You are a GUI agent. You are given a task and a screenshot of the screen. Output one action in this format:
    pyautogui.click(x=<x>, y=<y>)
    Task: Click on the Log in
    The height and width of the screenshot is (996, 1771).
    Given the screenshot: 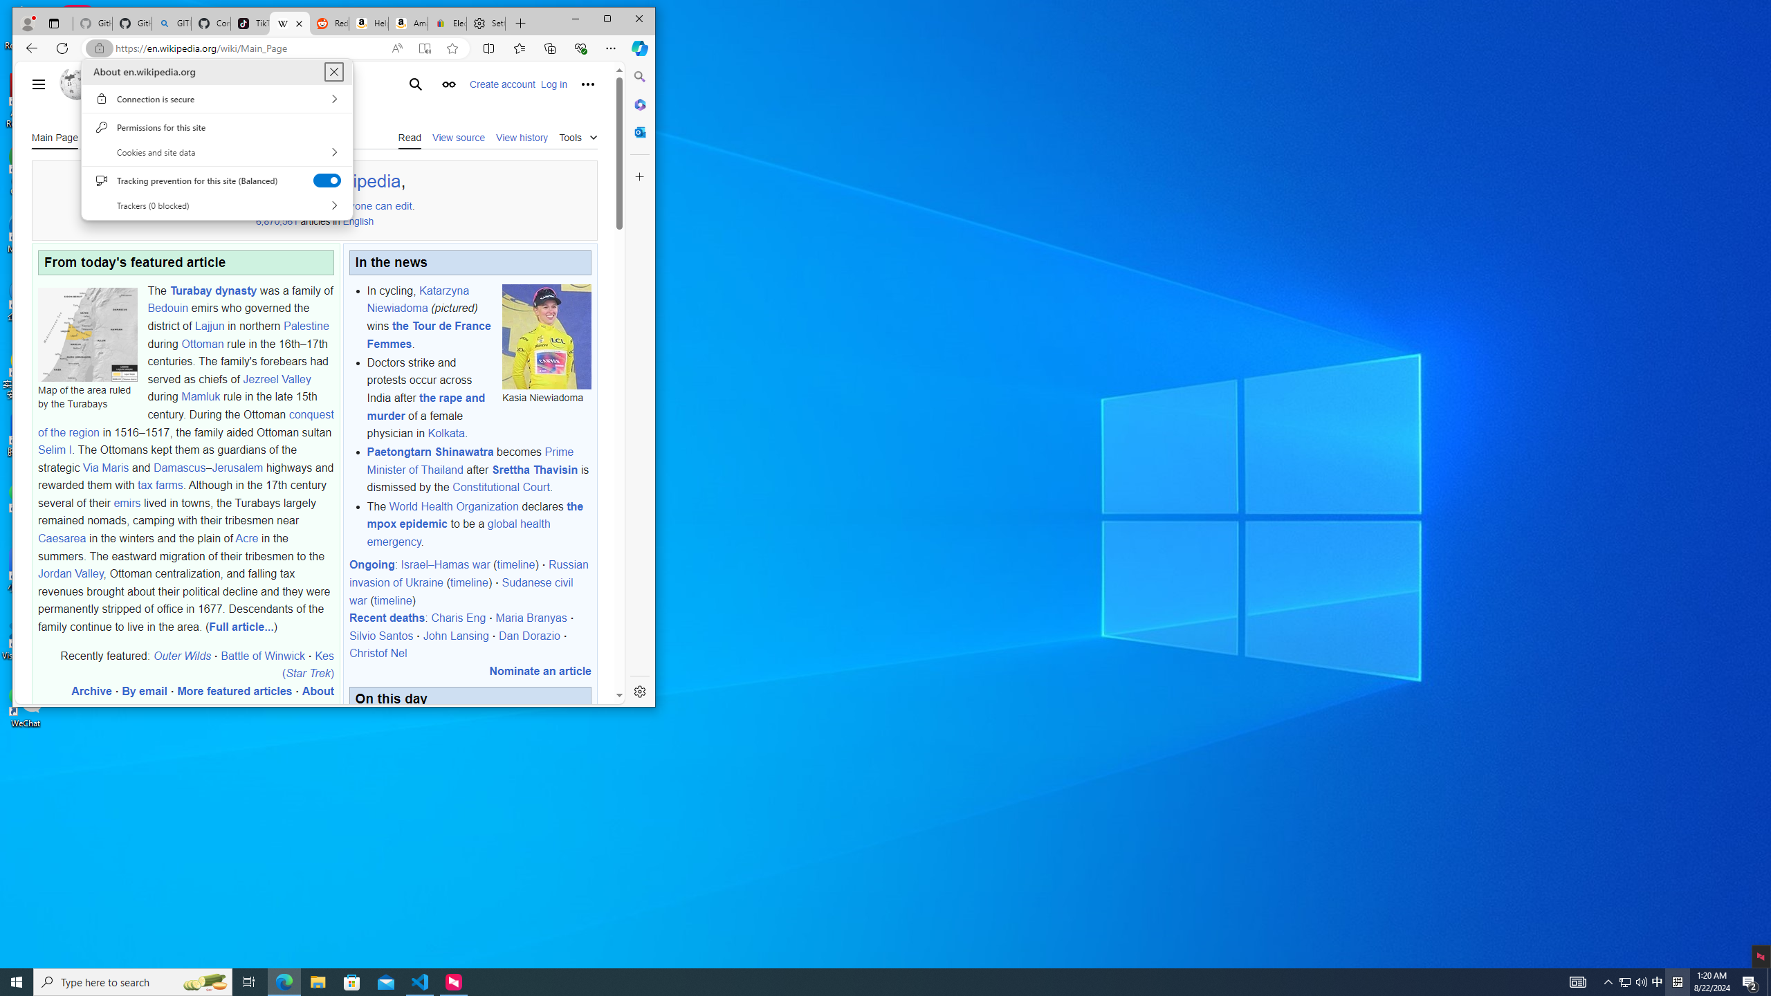 What is the action you would take?
    pyautogui.click(x=553, y=84)
    